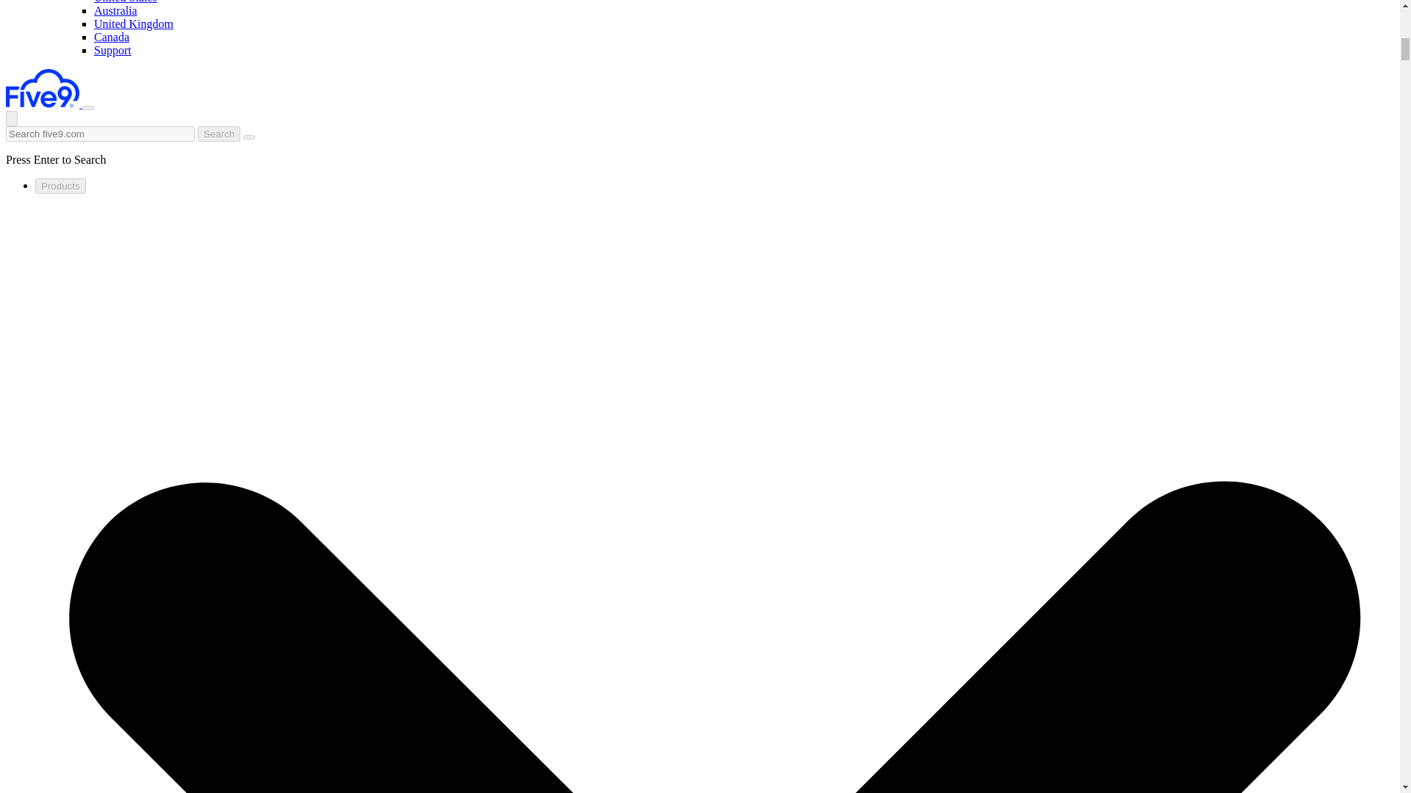 This screenshot has height=793, width=1411. I want to click on United Kingdom, so click(134, 23).